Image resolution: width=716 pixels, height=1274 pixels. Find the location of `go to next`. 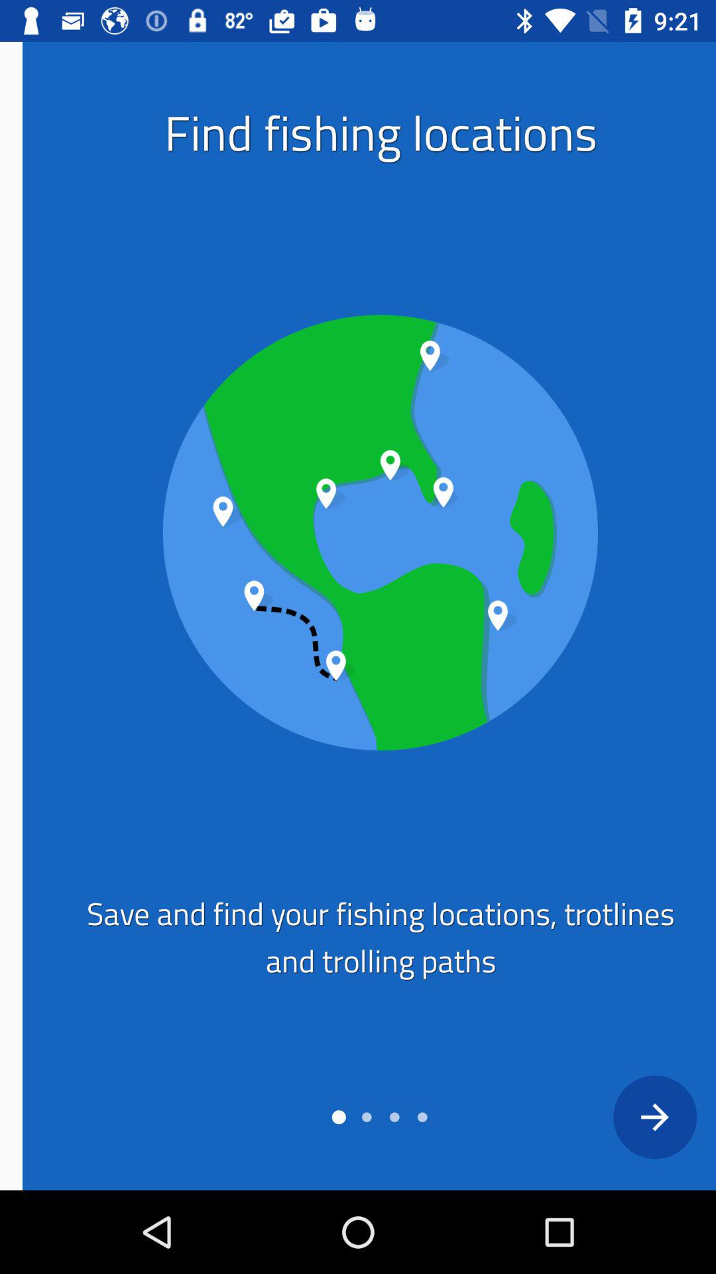

go to next is located at coordinates (632, 1117).